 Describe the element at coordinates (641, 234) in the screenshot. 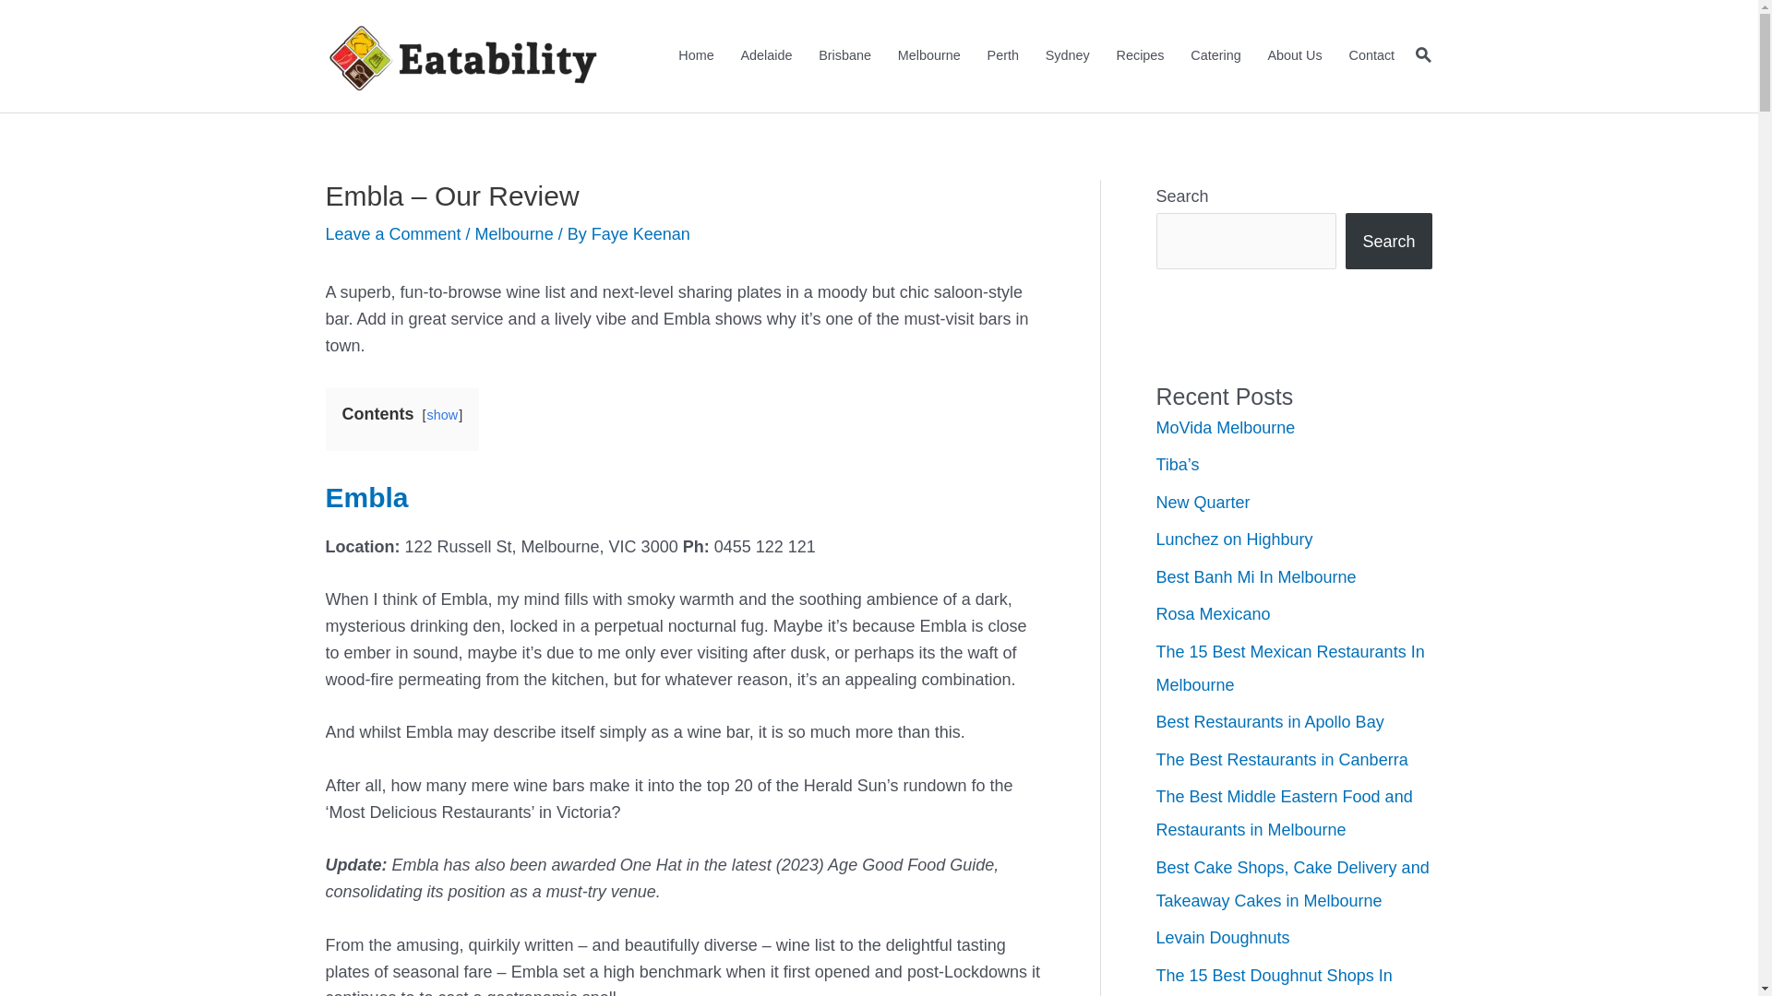

I see `Faye Keenan` at that location.